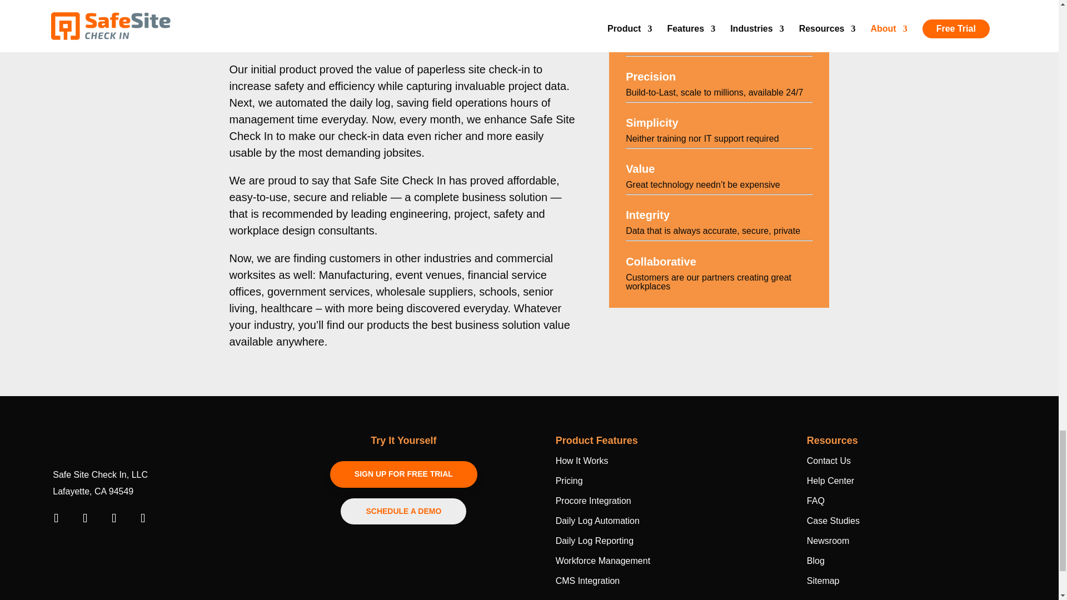  Describe the element at coordinates (87, 549) in the screenshot. I see `SSCI Made in USA Badge - Small White` at that location.